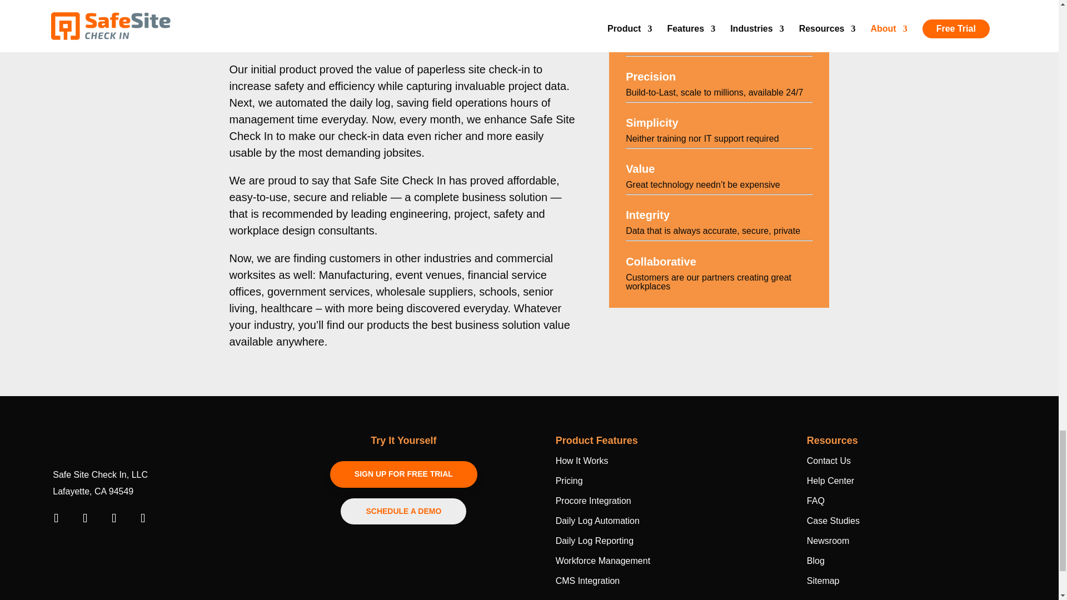  Describe the element at coordinates (87, 549) in the screenshot. I see `SSCI Made in USA Badge - Small White` at that location.